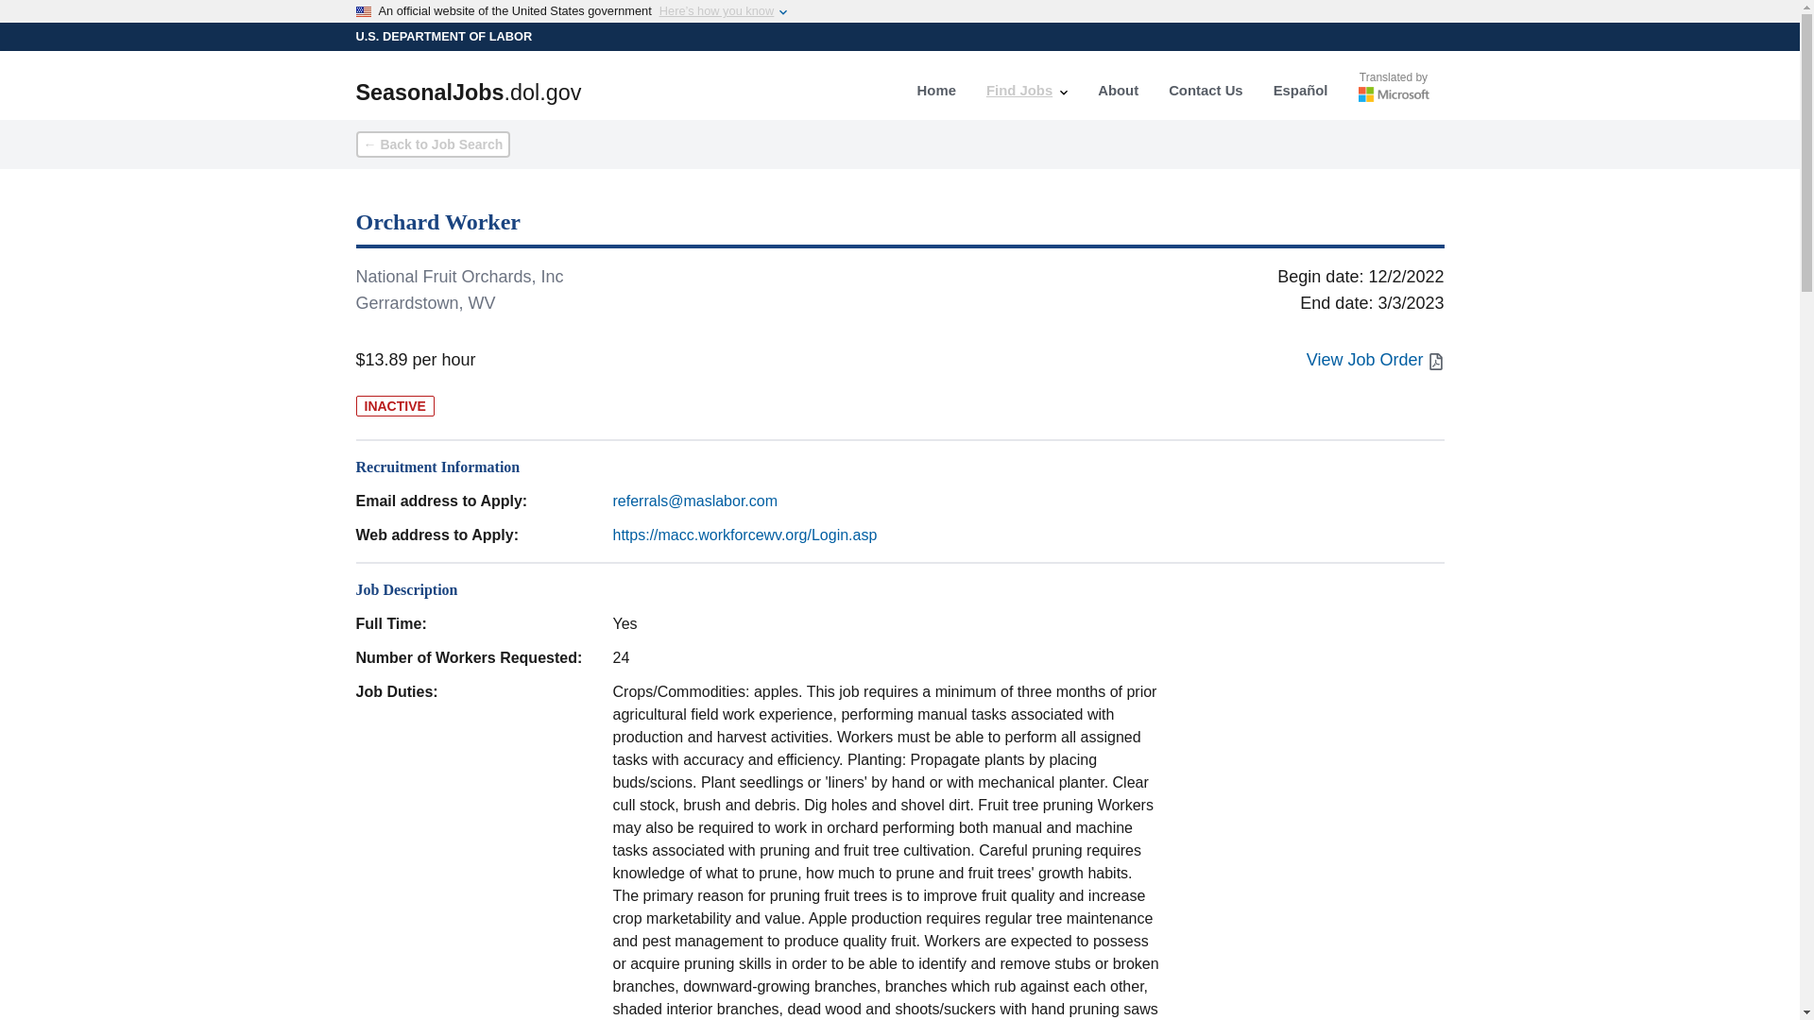 Image resolution: width=1814 pixels, height=1020 pixels. What do you see at coordinates (1394, 91) in the screenshot?
I see `Translated by` at bounding box center [1394, 91].